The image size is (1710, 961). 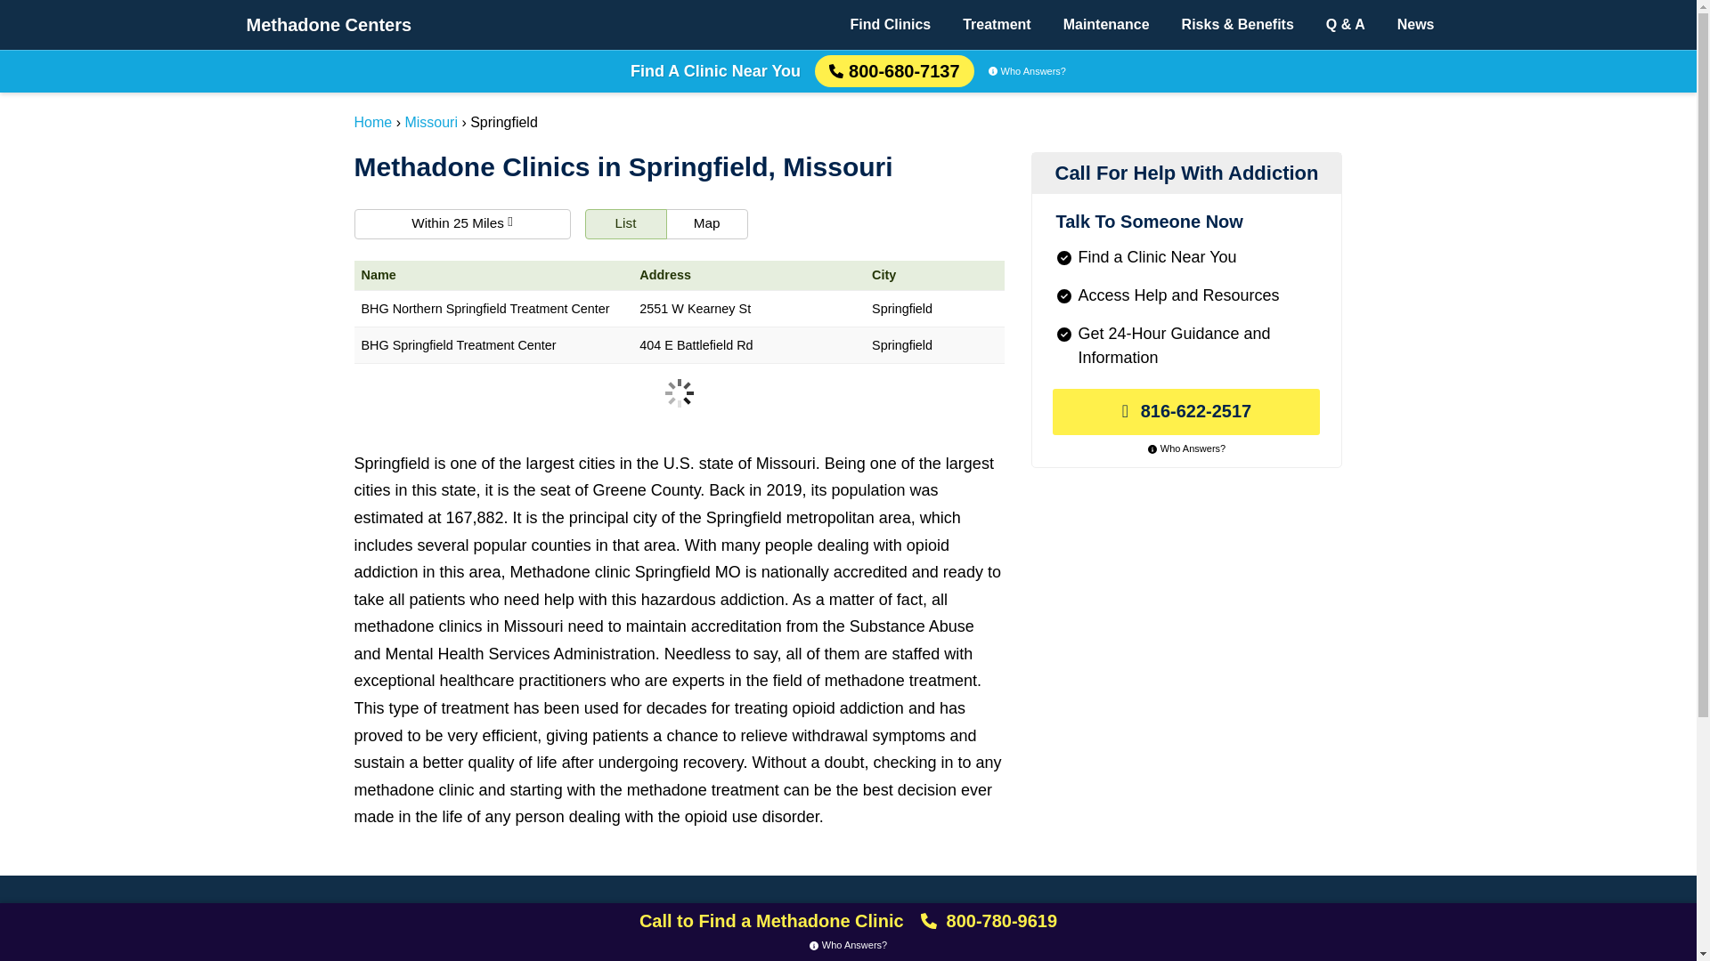 What do you see at coordinates (493, 345) in the screenshot?
I see `BHG Springfield Treatment Center` at bounding box center [493, 345].